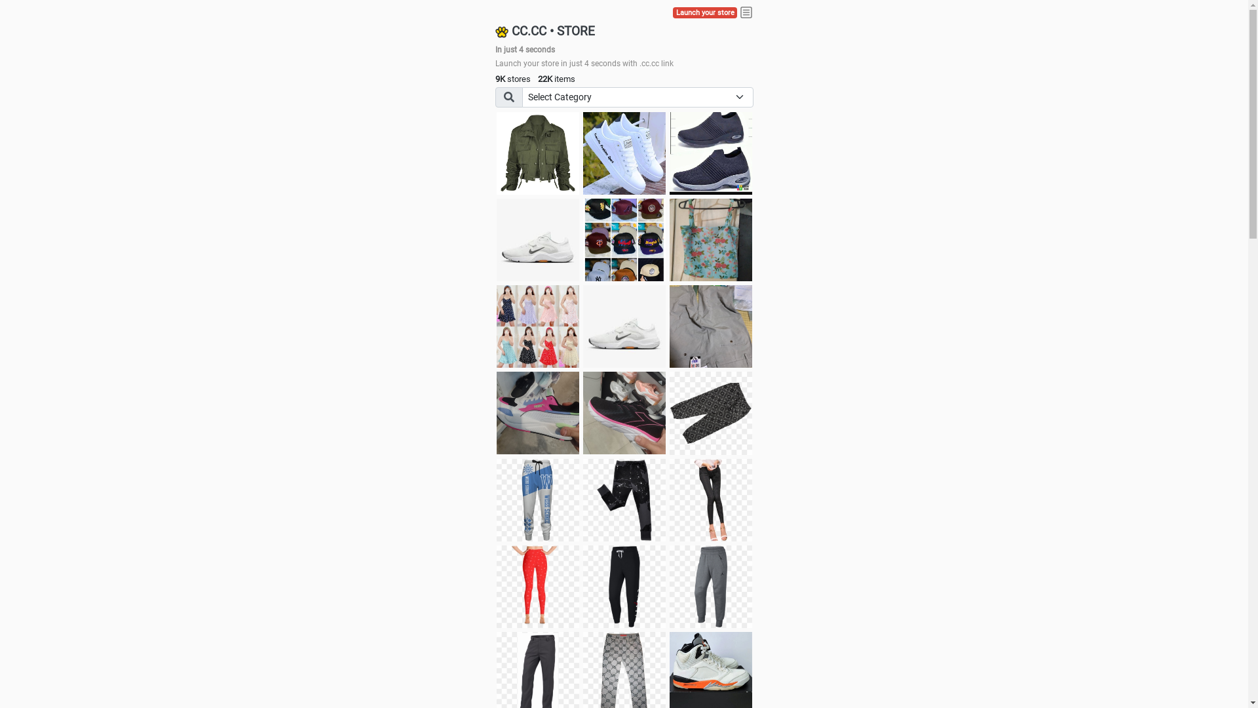  What do you see at coordinates (711, 153) in the screenshot?
I see `shoes for boys` at bounding box center [711, 153].